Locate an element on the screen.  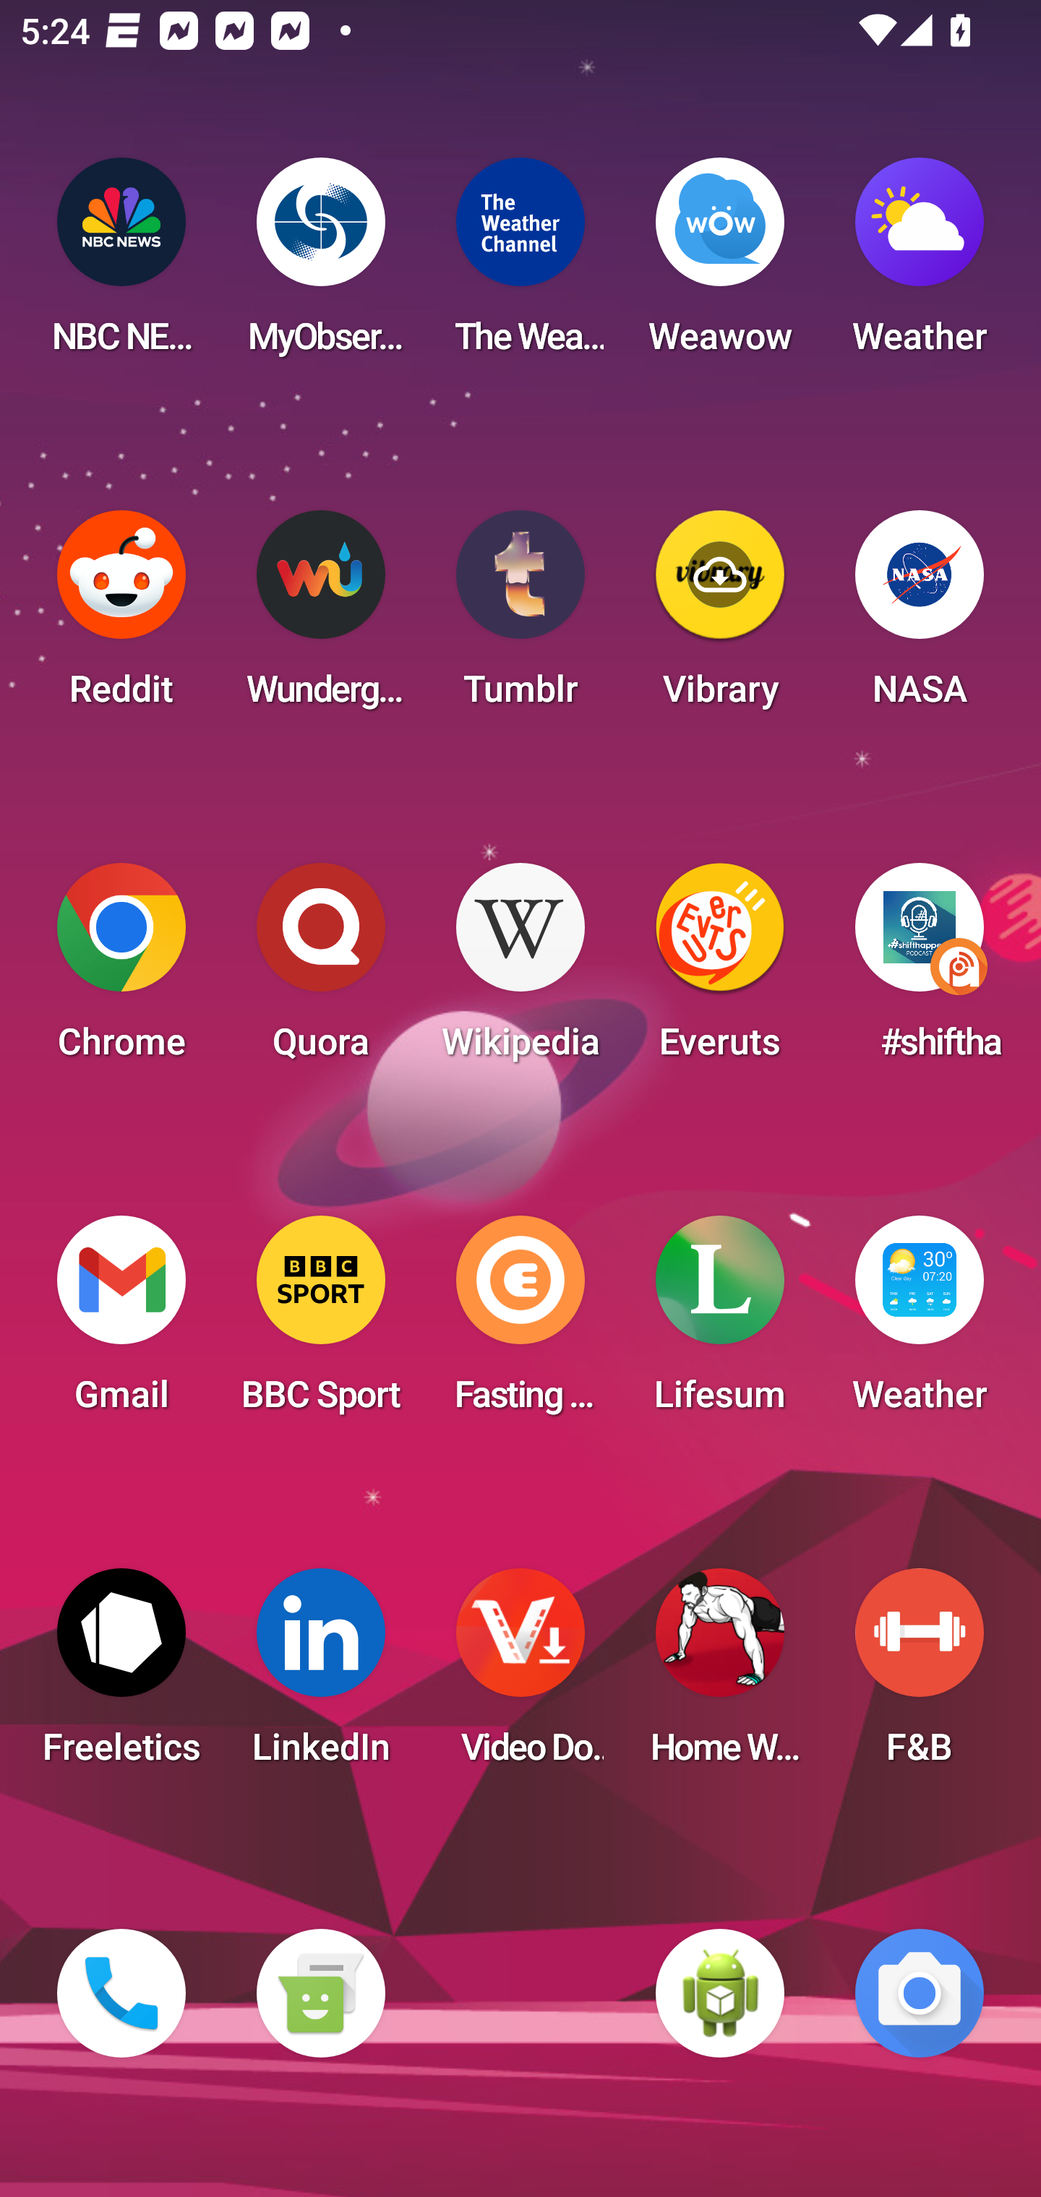
Vibrary is located at coordinates (720, 617).